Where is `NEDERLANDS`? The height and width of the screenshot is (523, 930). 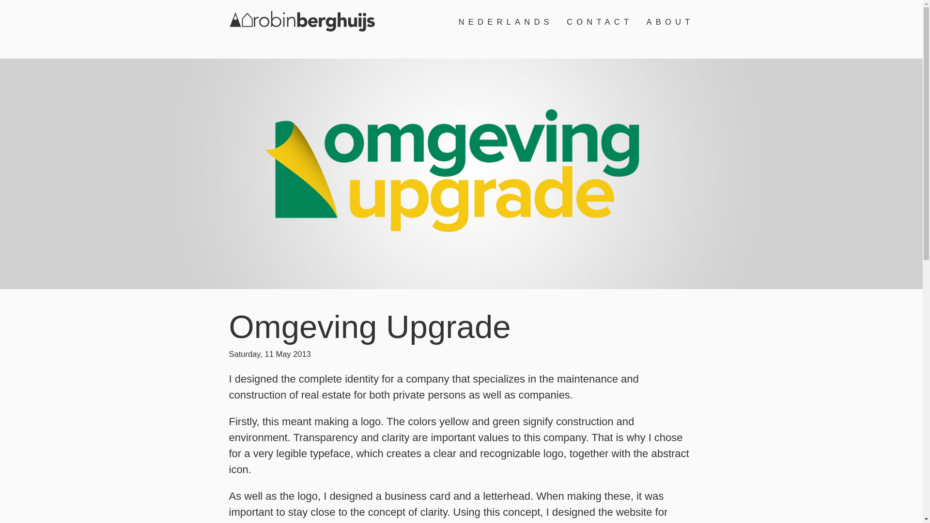
NEDERLANDS is located at coordinates (506, 22).